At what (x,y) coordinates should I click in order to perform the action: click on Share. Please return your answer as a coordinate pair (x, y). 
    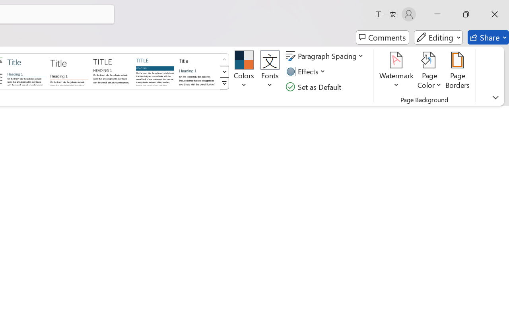
    Looking at the image, I should click on (488, 37).